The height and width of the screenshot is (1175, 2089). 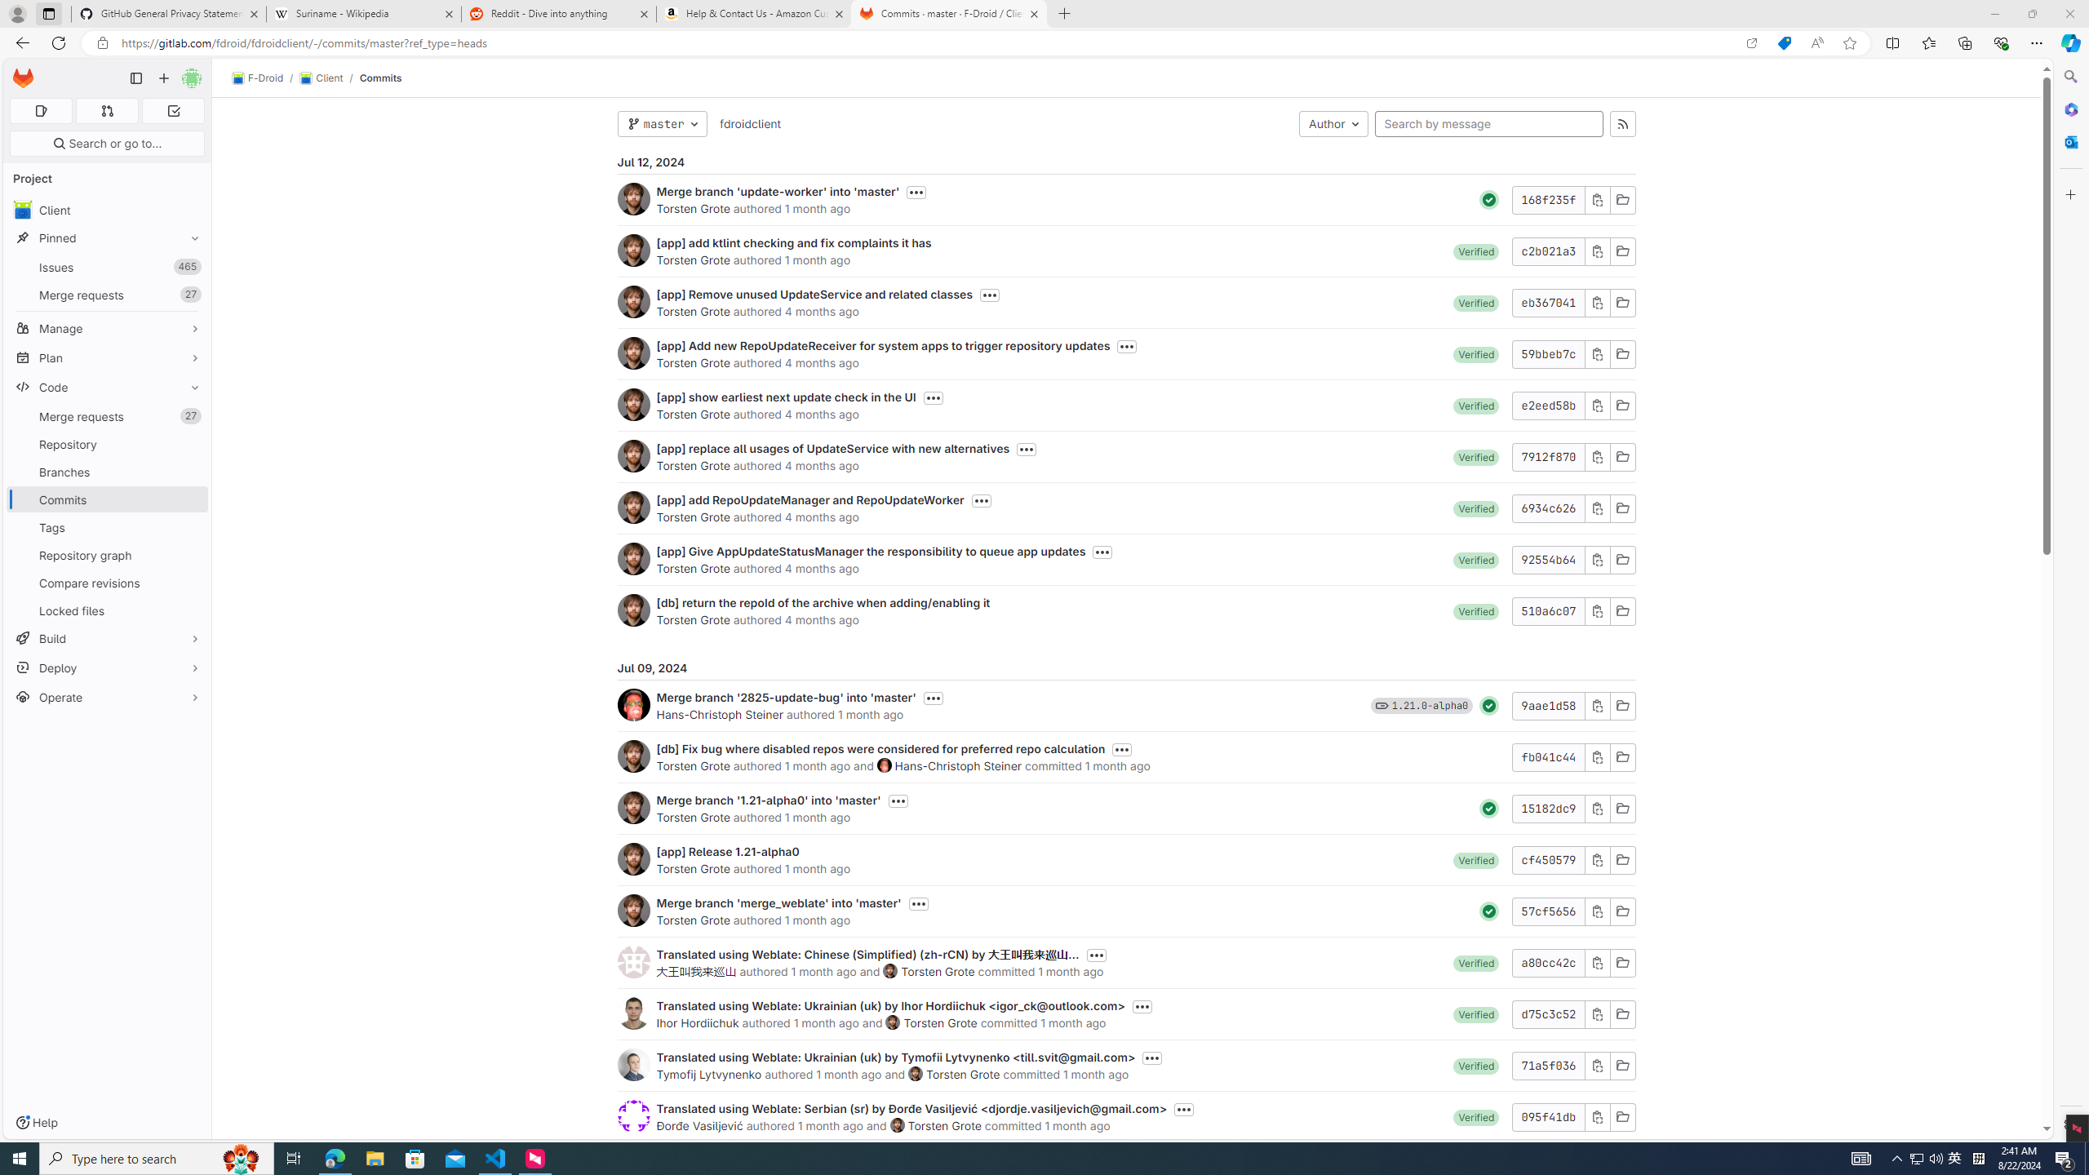 I want to click on Branches, so click(x=108, y=472).